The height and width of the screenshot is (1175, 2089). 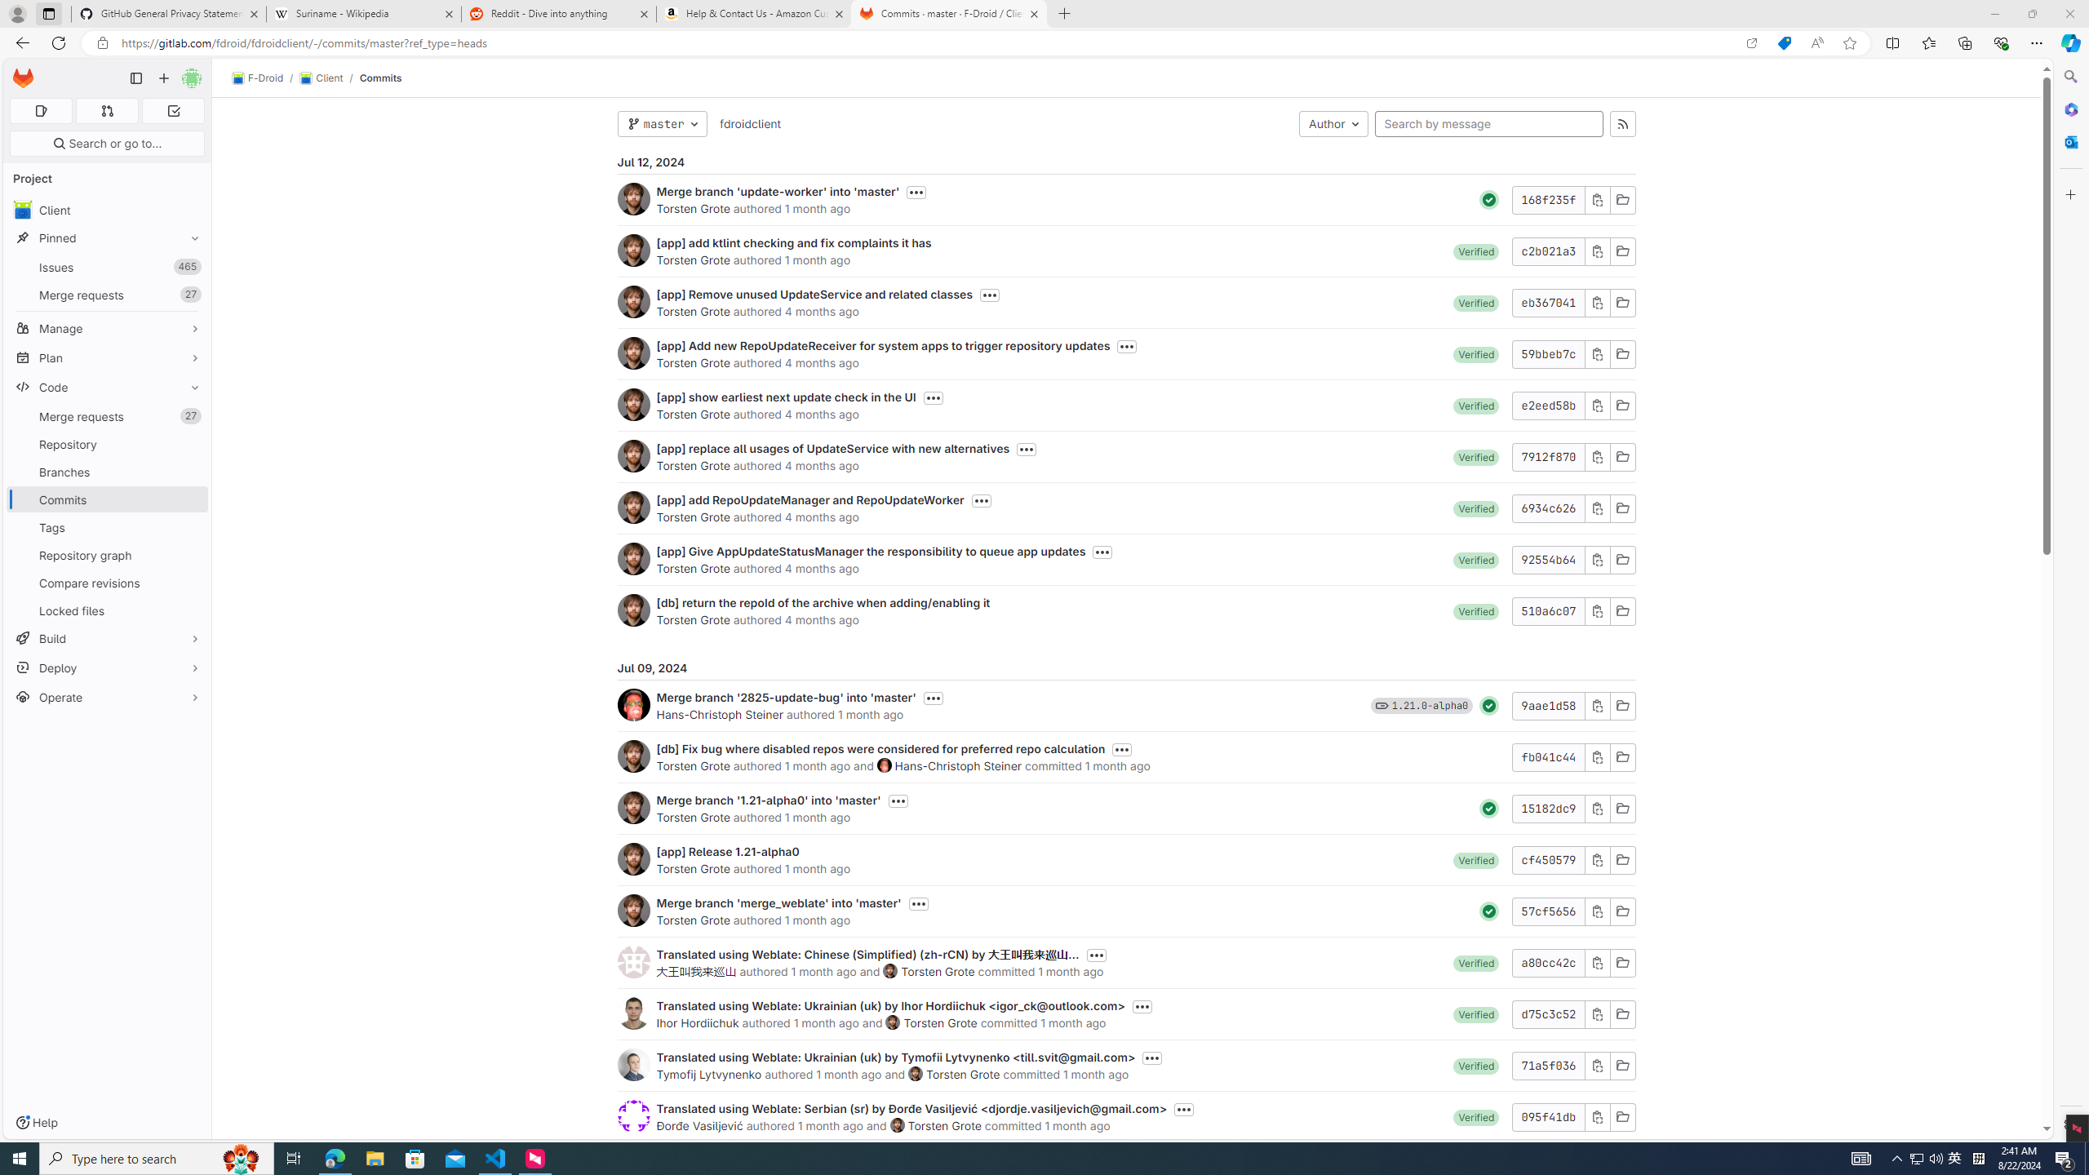 I want to click on Branches, so click(x=108, y=472).